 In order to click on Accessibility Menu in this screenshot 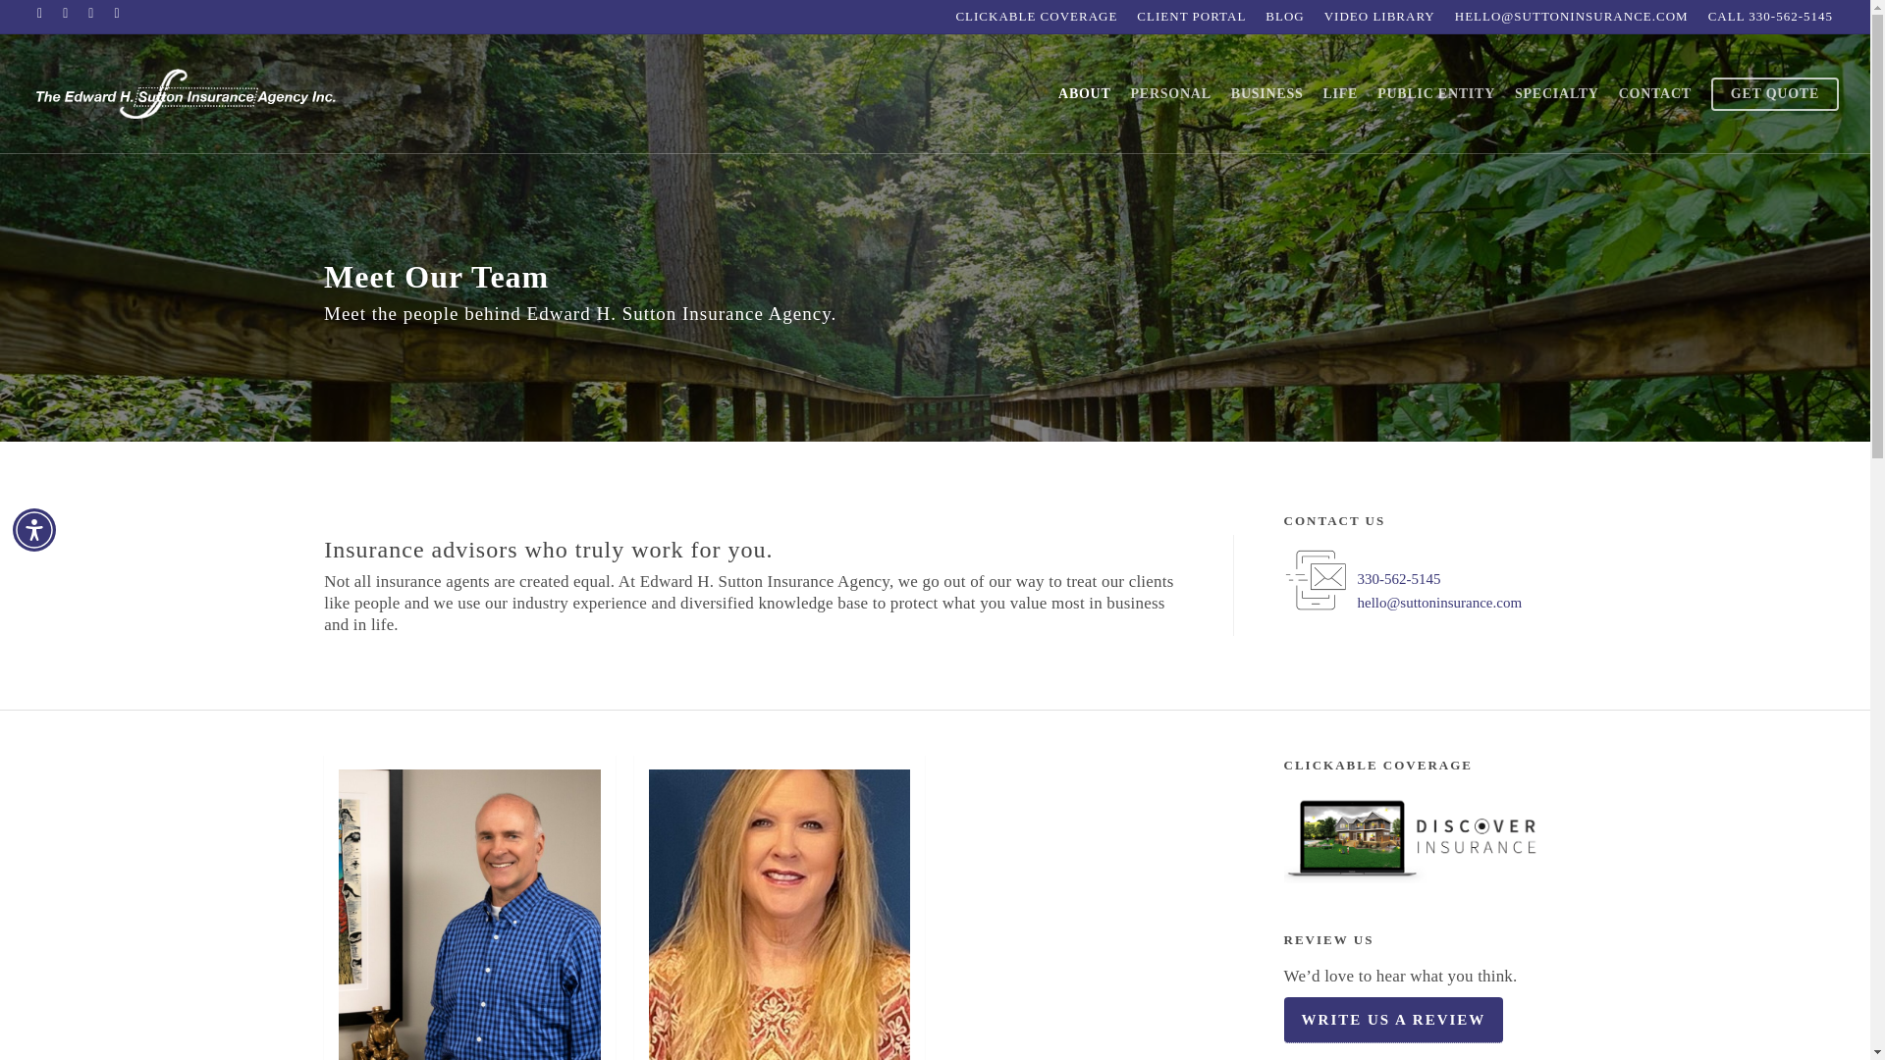, I will do `click(34, 530)`.